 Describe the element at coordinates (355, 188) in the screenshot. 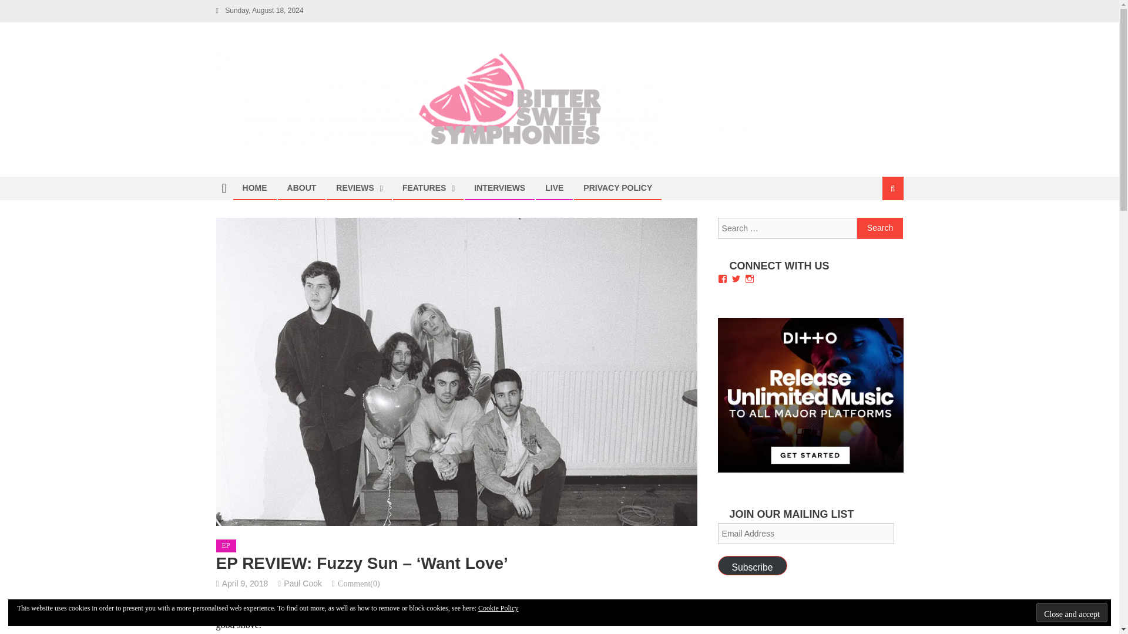

I see `REVIEWS` at that location.